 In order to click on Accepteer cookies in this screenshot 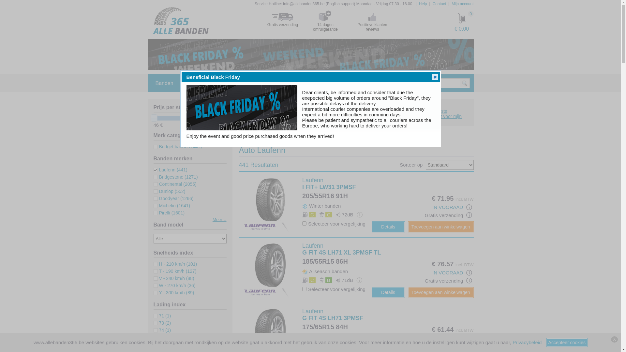, I will do `click(567, 343)`.